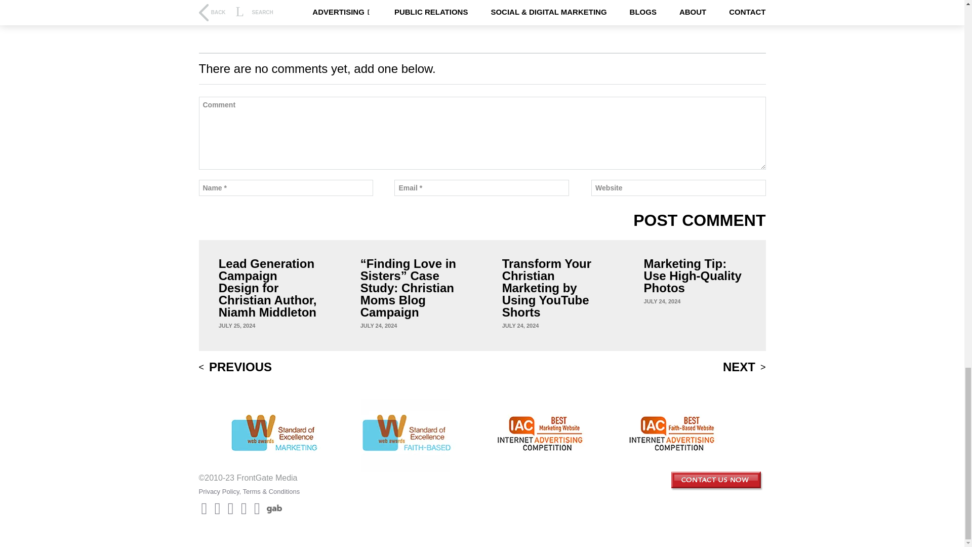  What do you see at coordinates (700, 220) in the screenshot?
I see `Post Comment` at bounding box center [700, 220].